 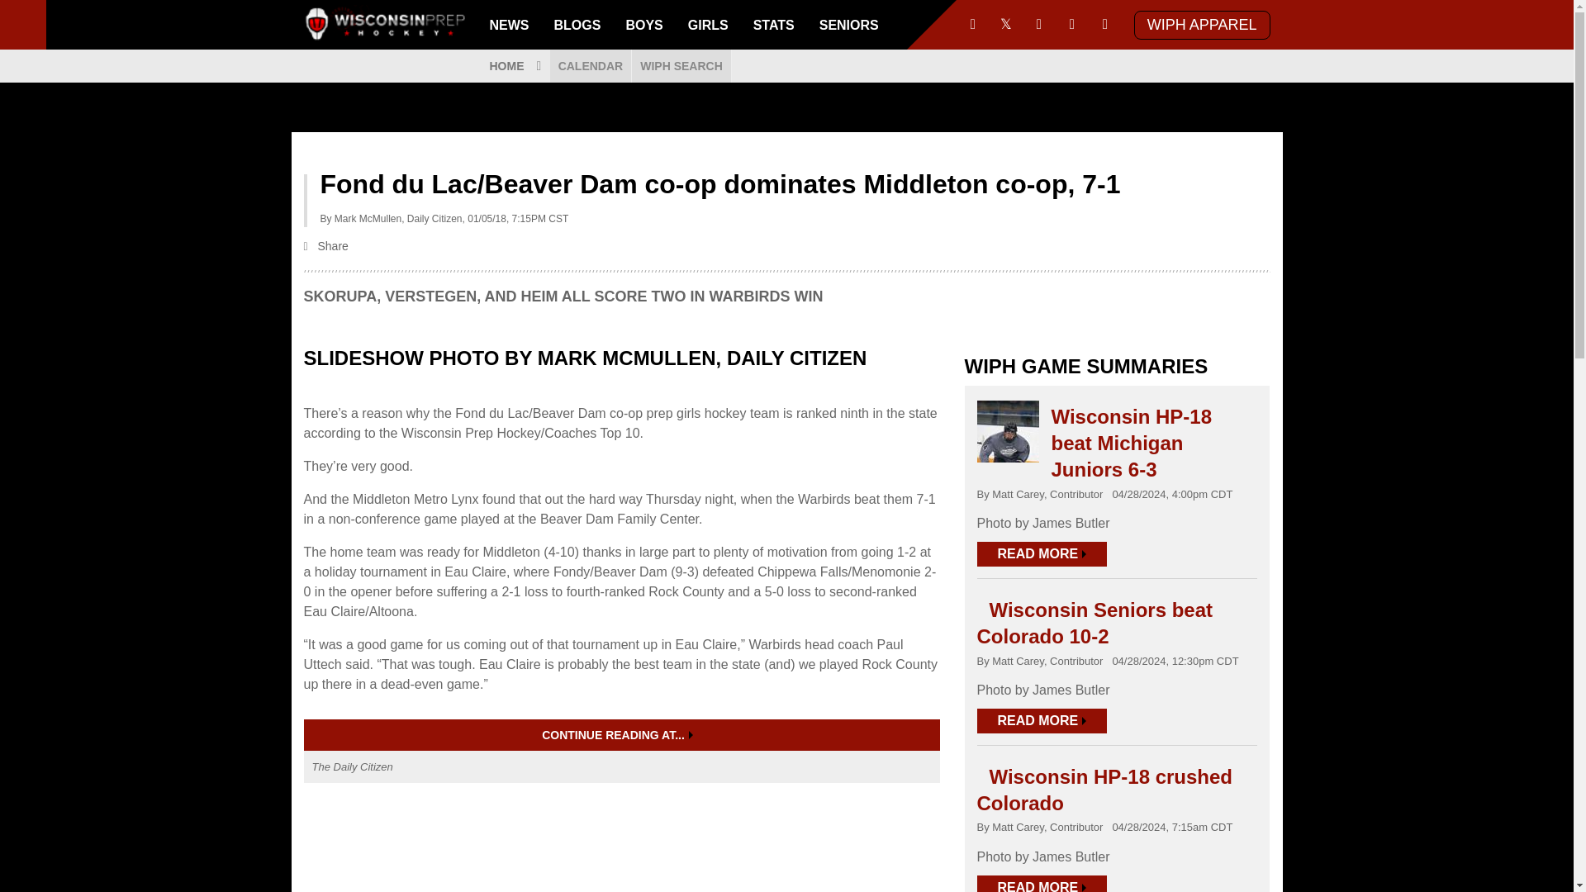 What do you see at coordinates (509, 25) in the screenshot?
I see `click to go to 'News'` at bounding box center [509, 25].